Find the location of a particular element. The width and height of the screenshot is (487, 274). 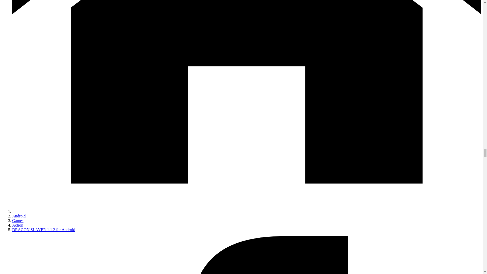

DRAGON SLAYER 1.1.2 for Android is located at coordinates (44, 230).